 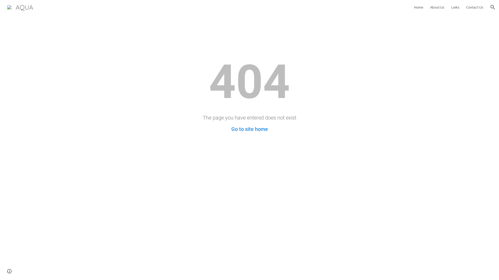 What do you see at coordinates (475, 7) in the screenshot?
I see `Contact Us` at bounding box center [475, 7].